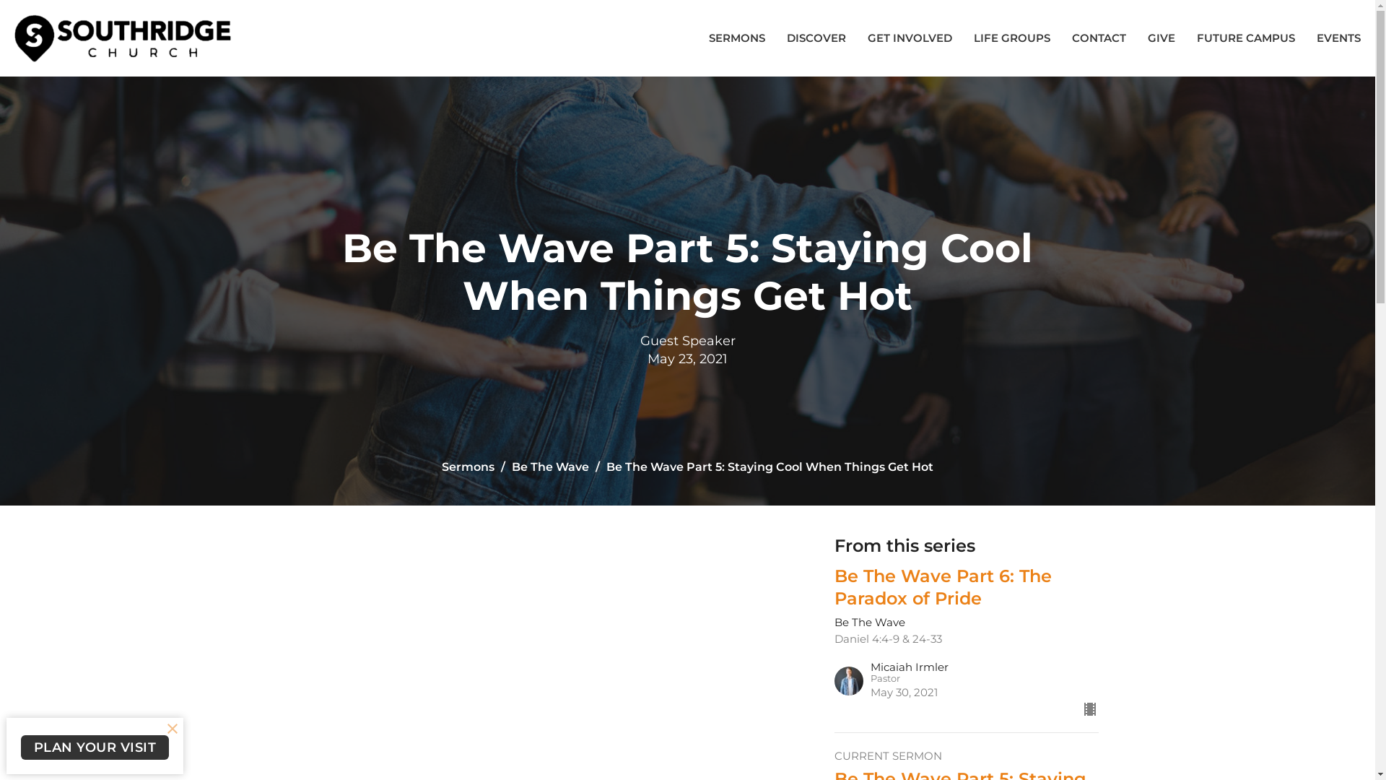  What do you see at coordinates (1012, 38) in the screenshot?
I see `LIFE GROUPS` at bounding box center [1012, 38].